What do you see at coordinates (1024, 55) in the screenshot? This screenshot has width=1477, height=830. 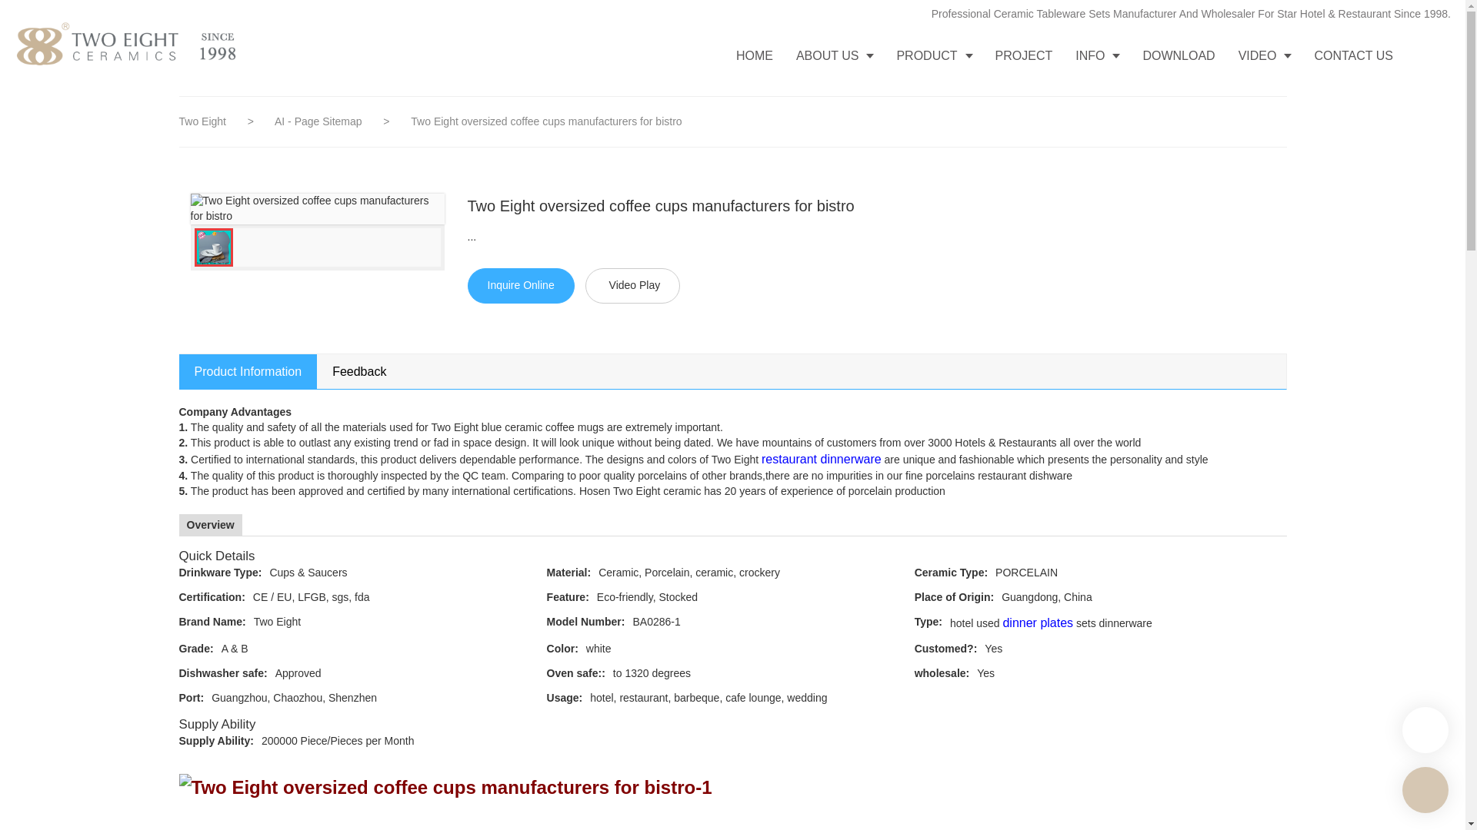 I see `PROJECT` at bounding box center [1024, 55].